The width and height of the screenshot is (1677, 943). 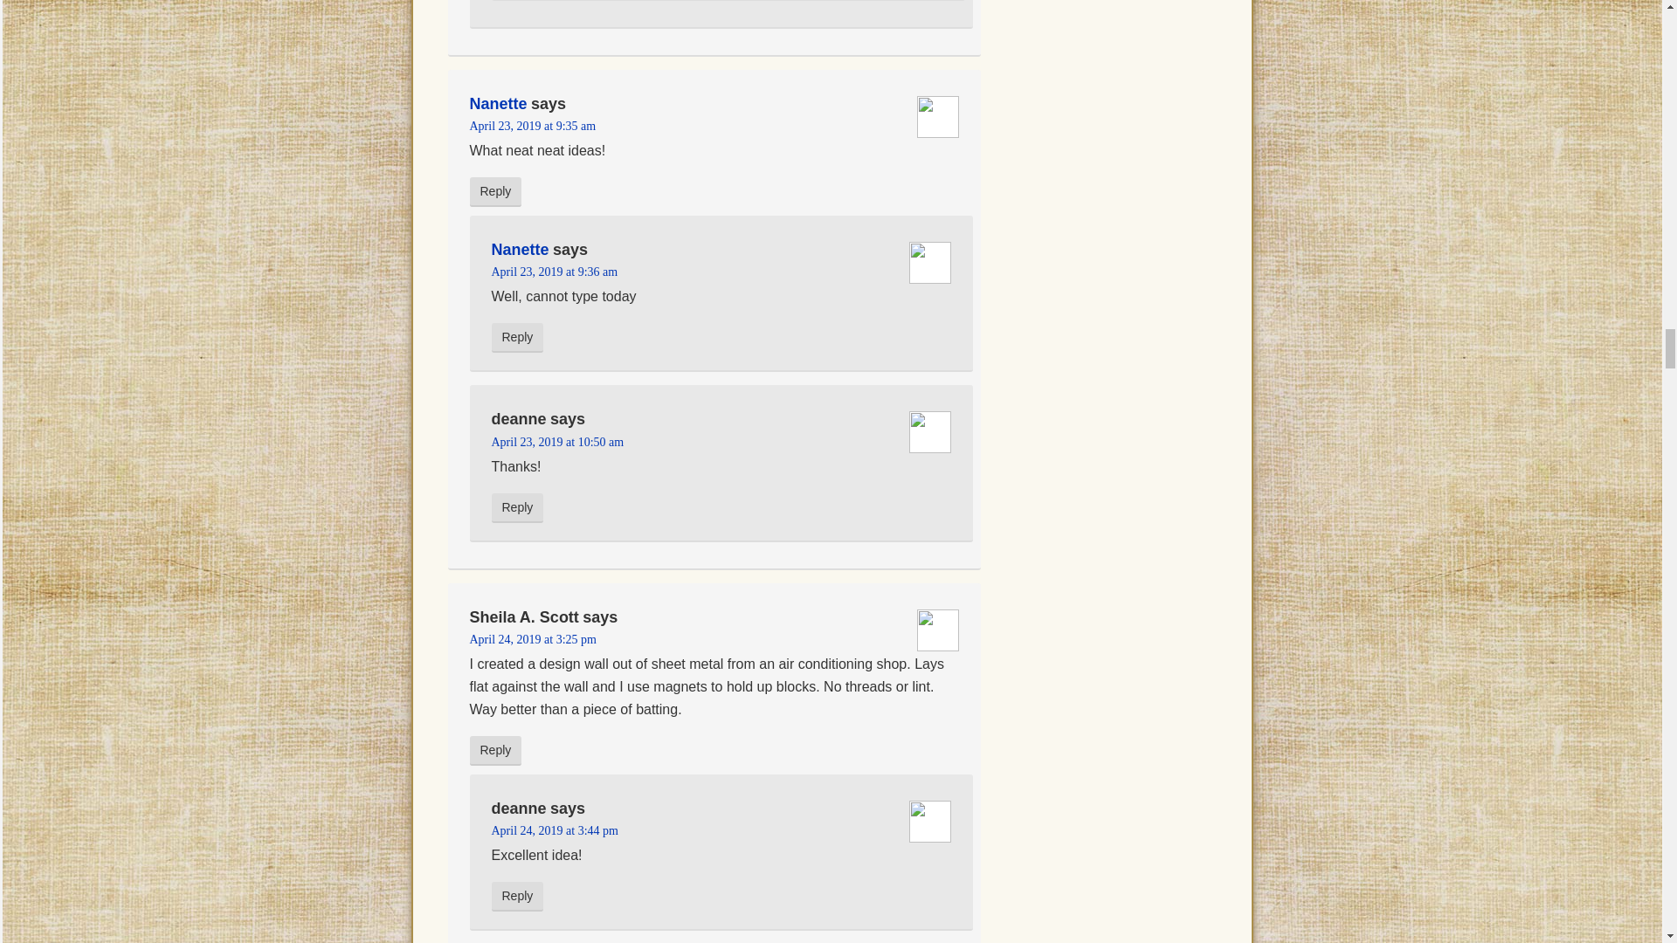 I want to click on Reply, so click(x=517, y=337).